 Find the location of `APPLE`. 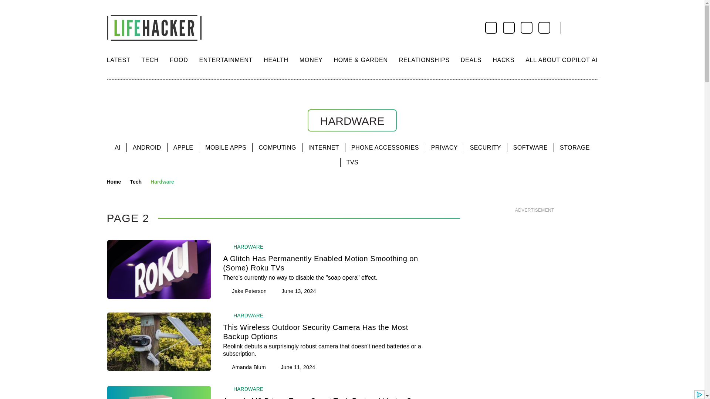

APPLE is located at coordinates (183, 147).